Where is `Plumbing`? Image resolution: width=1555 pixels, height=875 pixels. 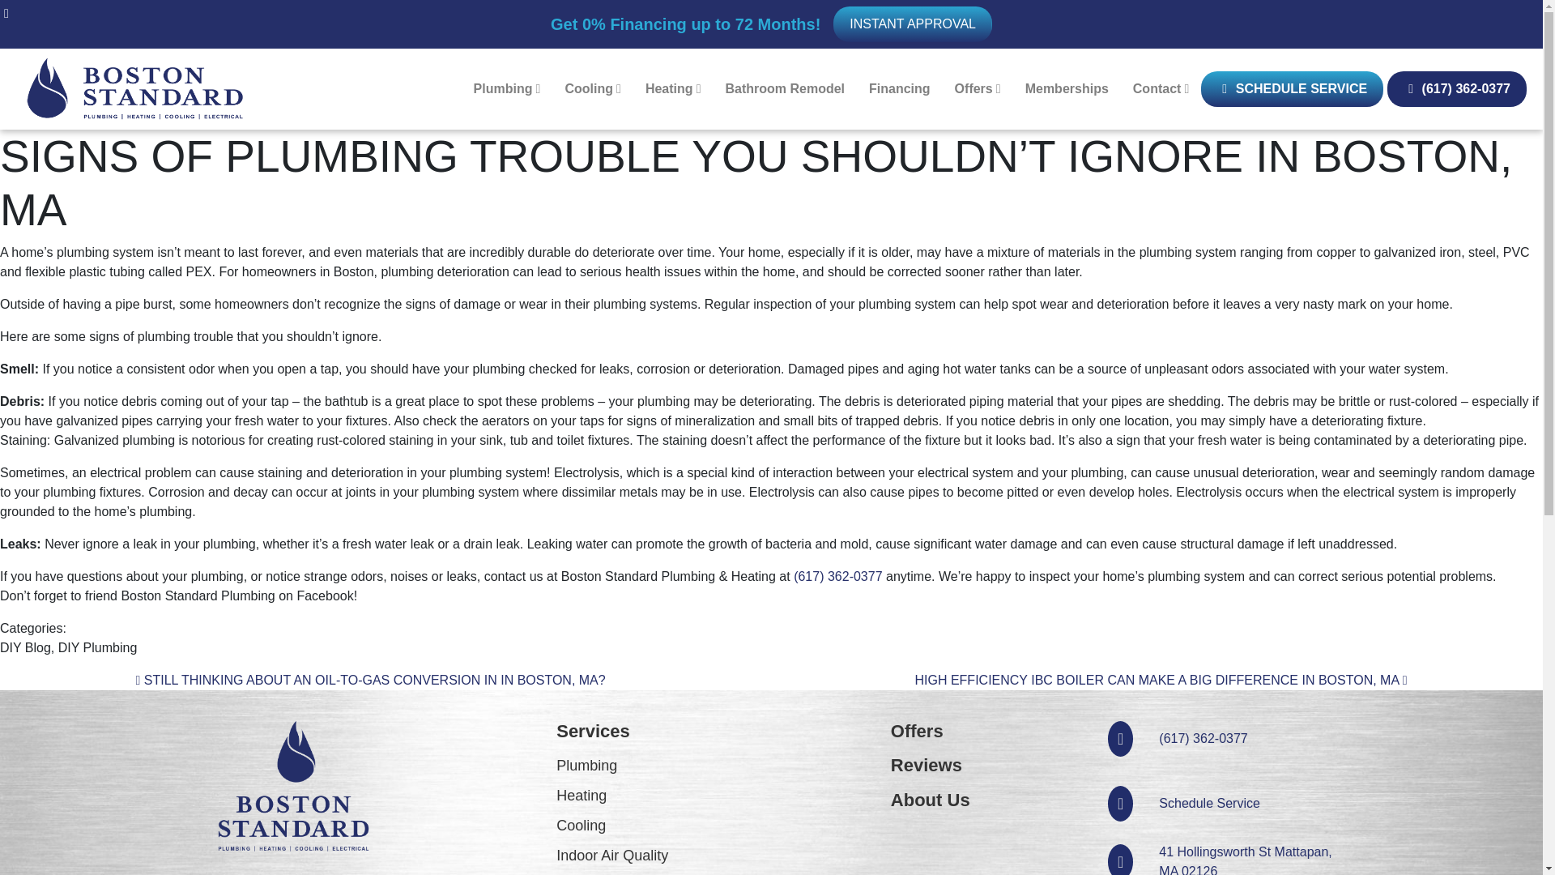 Plumbing is located at coordinates (507, 88).